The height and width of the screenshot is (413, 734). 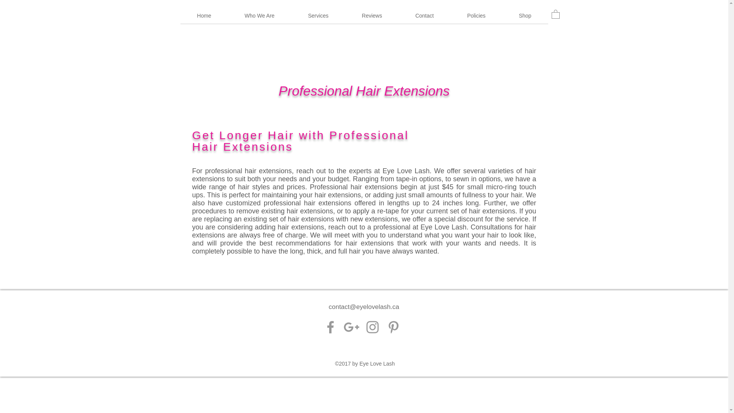 I want to click on Who We Are, so click(x=259, y=18).